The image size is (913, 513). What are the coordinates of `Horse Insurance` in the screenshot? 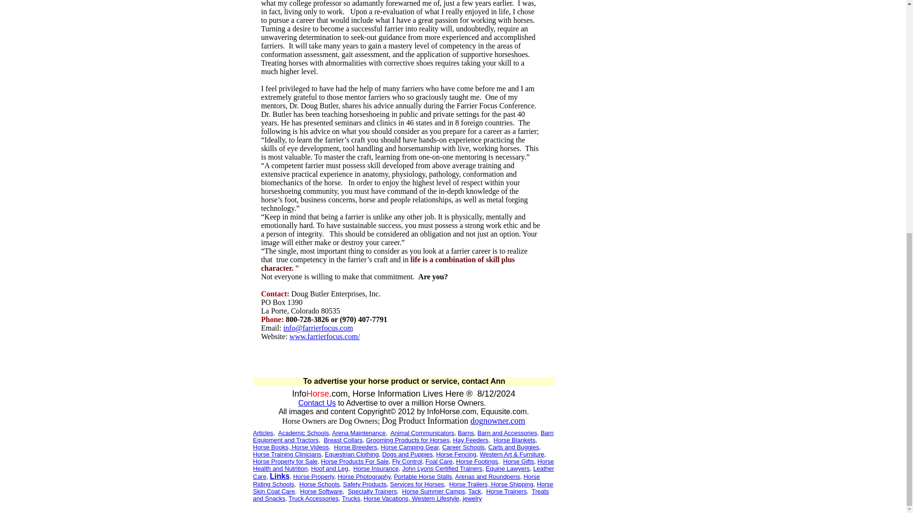 It's located at (376, 468).